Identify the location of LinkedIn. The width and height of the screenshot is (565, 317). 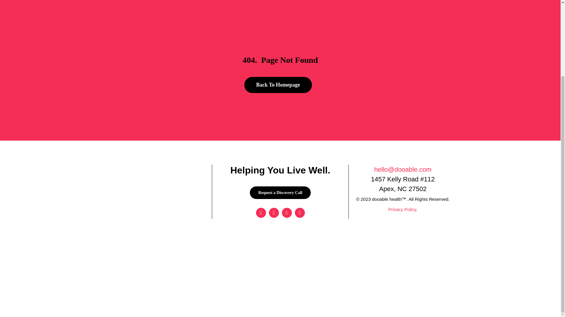
(300, 213).